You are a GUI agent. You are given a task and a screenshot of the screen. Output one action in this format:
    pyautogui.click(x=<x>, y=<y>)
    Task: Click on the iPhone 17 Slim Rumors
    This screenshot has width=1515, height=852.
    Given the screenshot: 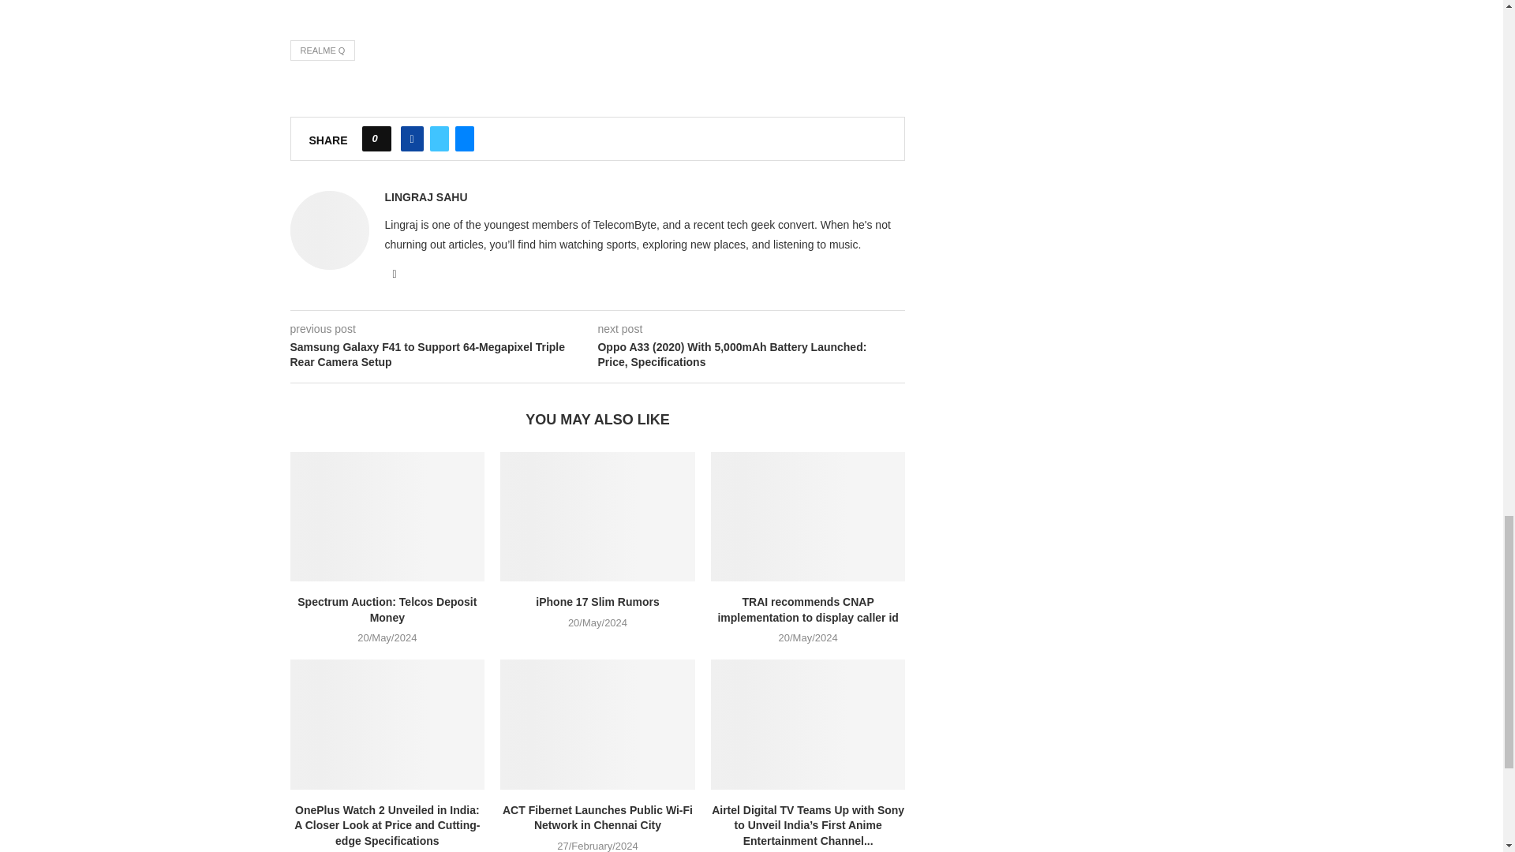 What is the action you would take?
    pyautogui.click(x=597, y=516)
    